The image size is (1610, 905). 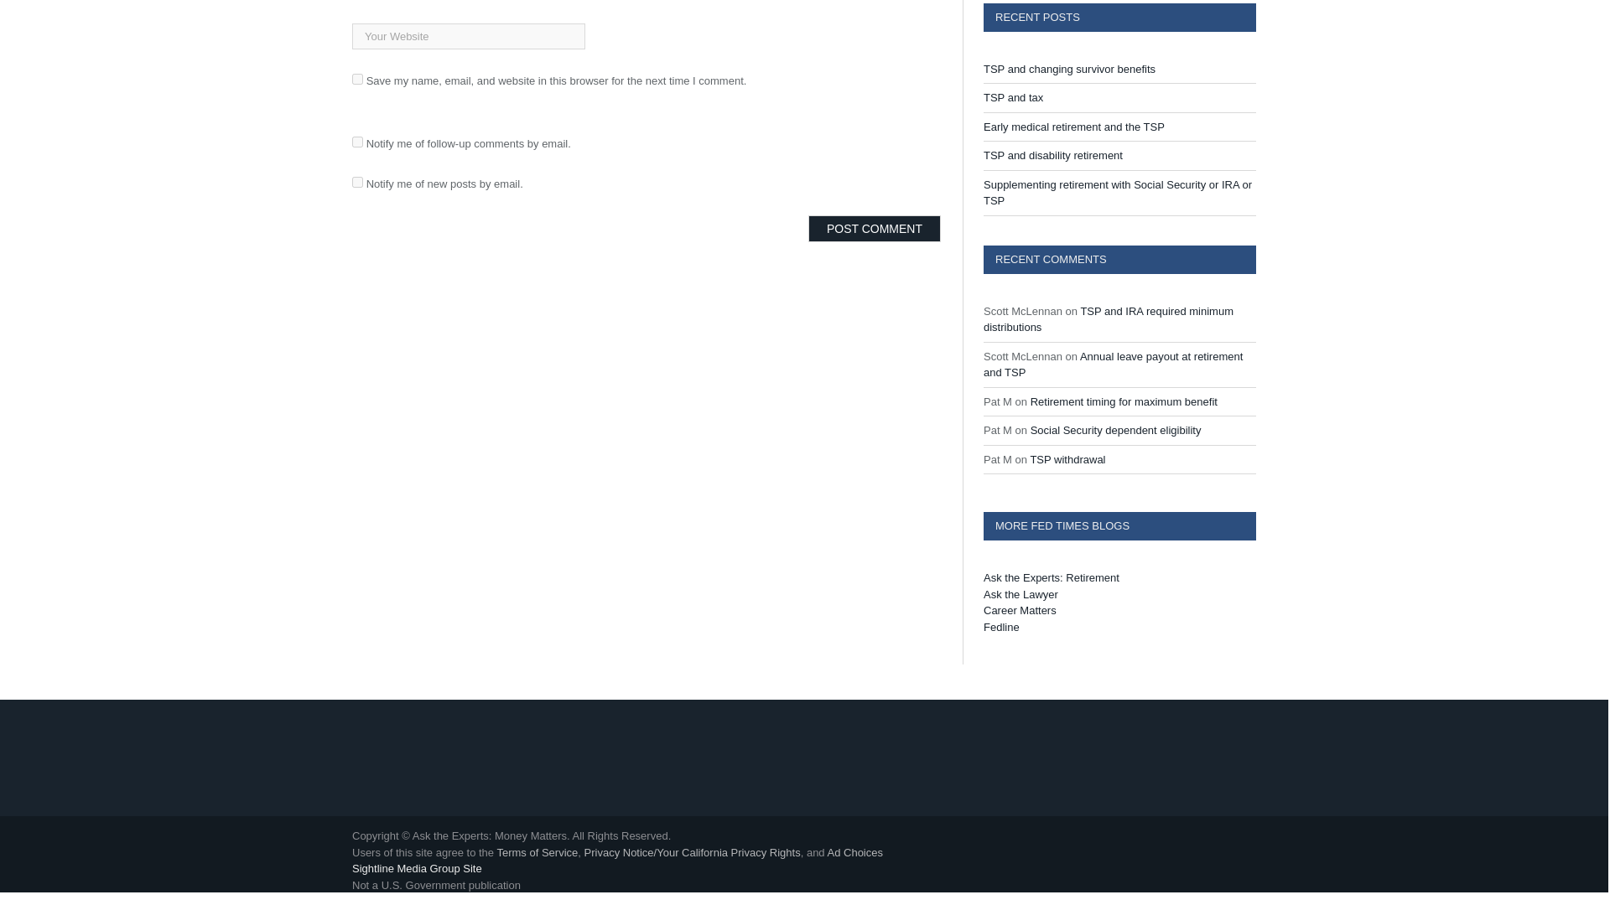 What do you see at coordinates (357, 79) in the screenshot?
I see `yes` at bounding box center [357, 79].